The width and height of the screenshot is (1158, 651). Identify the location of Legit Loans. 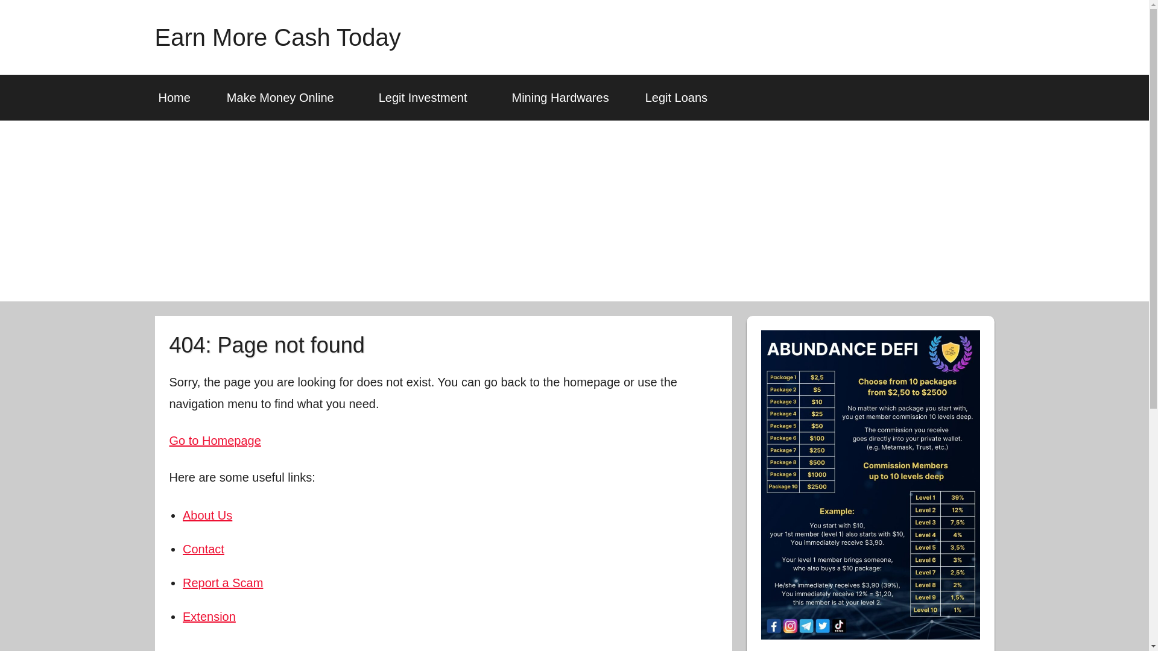
(680, 98).